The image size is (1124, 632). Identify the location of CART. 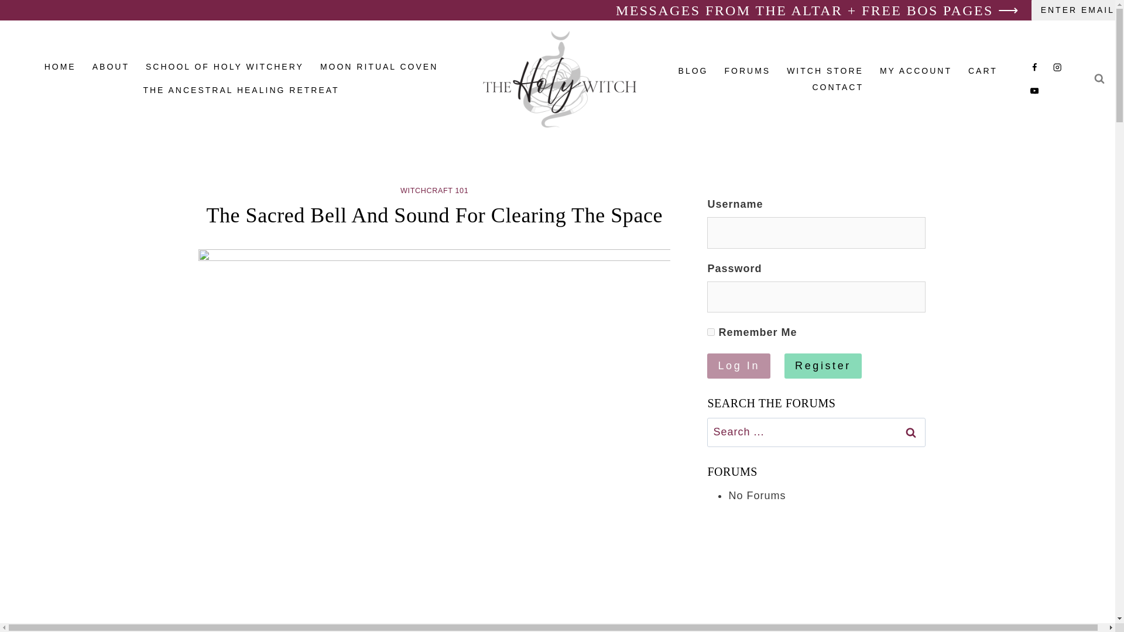
(982, 70).